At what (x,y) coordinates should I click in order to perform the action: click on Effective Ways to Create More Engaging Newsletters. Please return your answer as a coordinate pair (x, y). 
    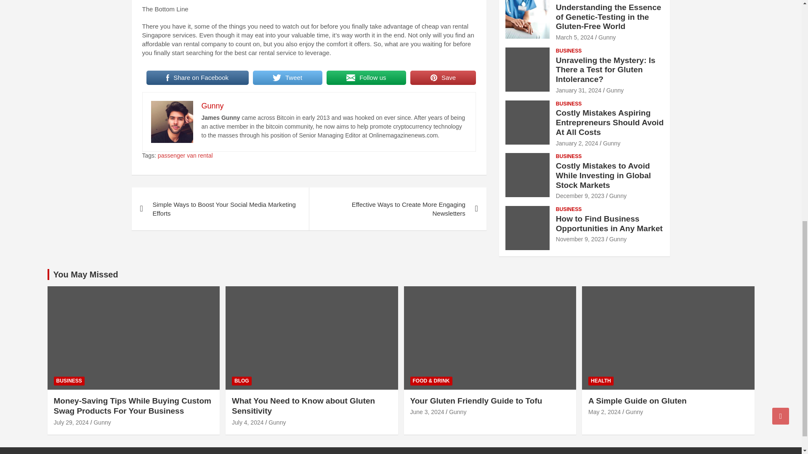
    Looking at the image, I should click on (397, 209).